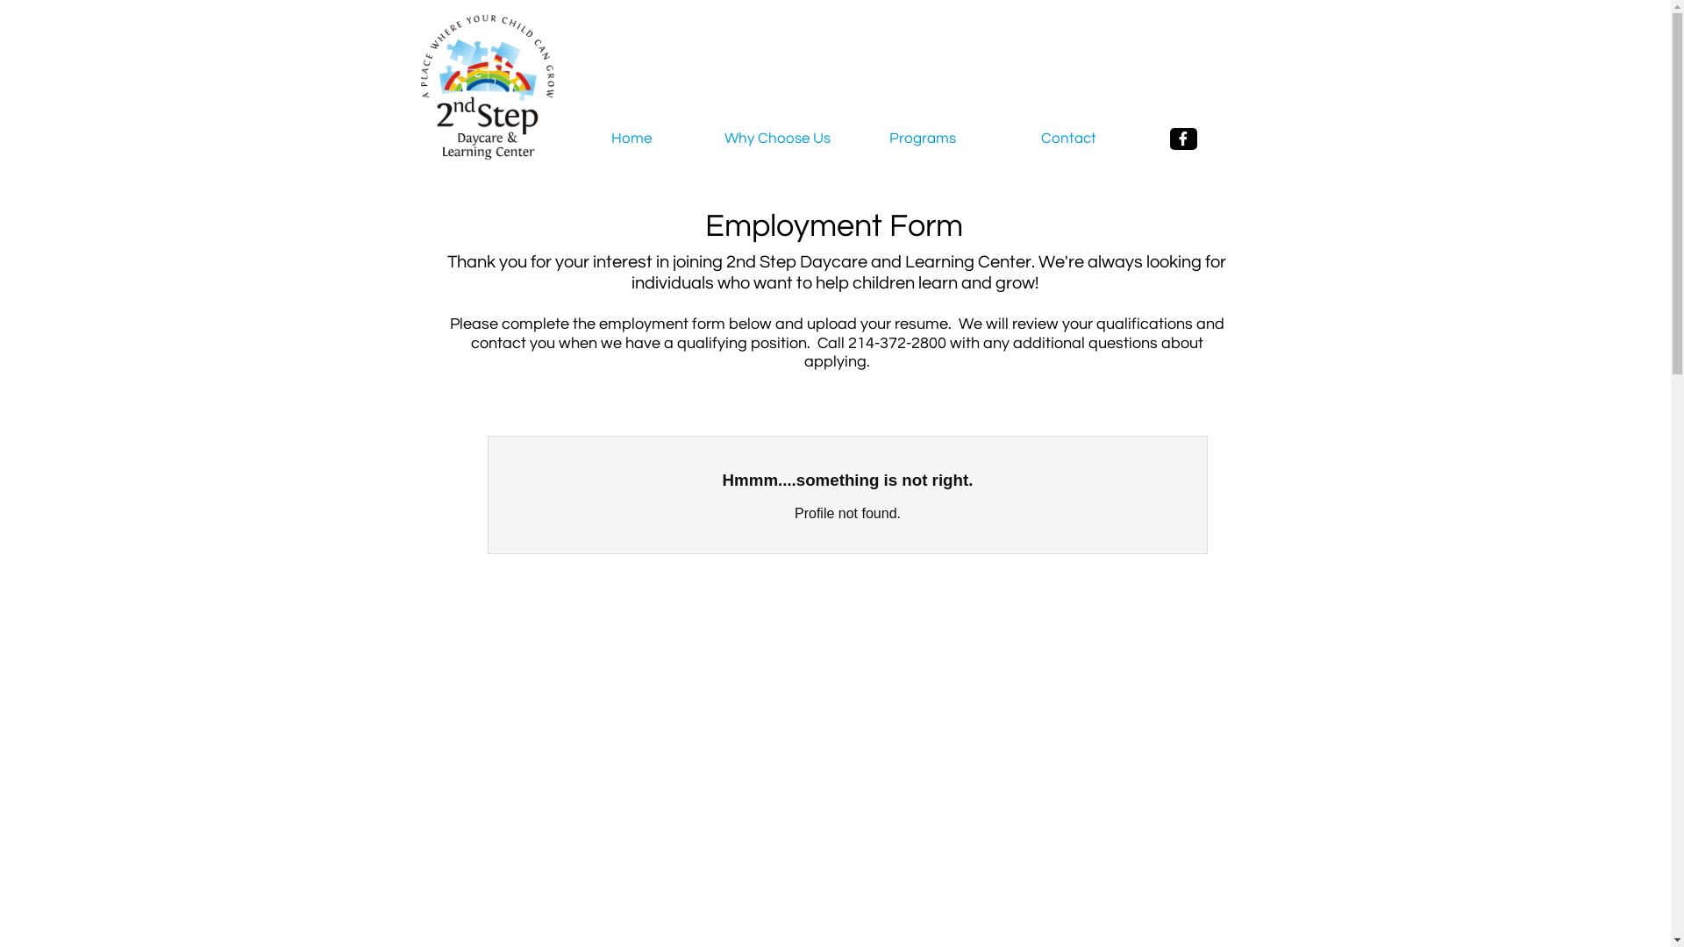 This screenshot has height=947, width=1684. What do you see at coordinates (631, 139) in the screenshot?
I see `Home` at bounding box center [631, 139].